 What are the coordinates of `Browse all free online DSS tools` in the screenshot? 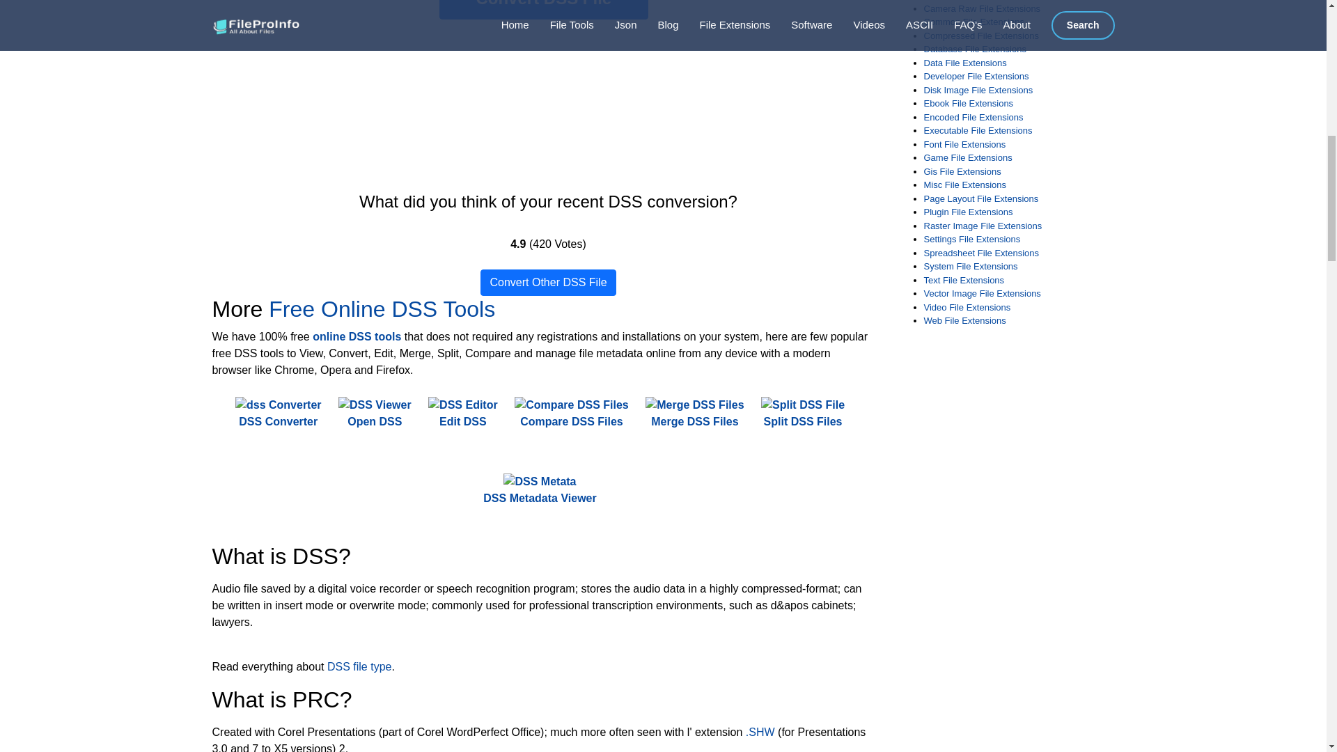 It's located at (357, 337).